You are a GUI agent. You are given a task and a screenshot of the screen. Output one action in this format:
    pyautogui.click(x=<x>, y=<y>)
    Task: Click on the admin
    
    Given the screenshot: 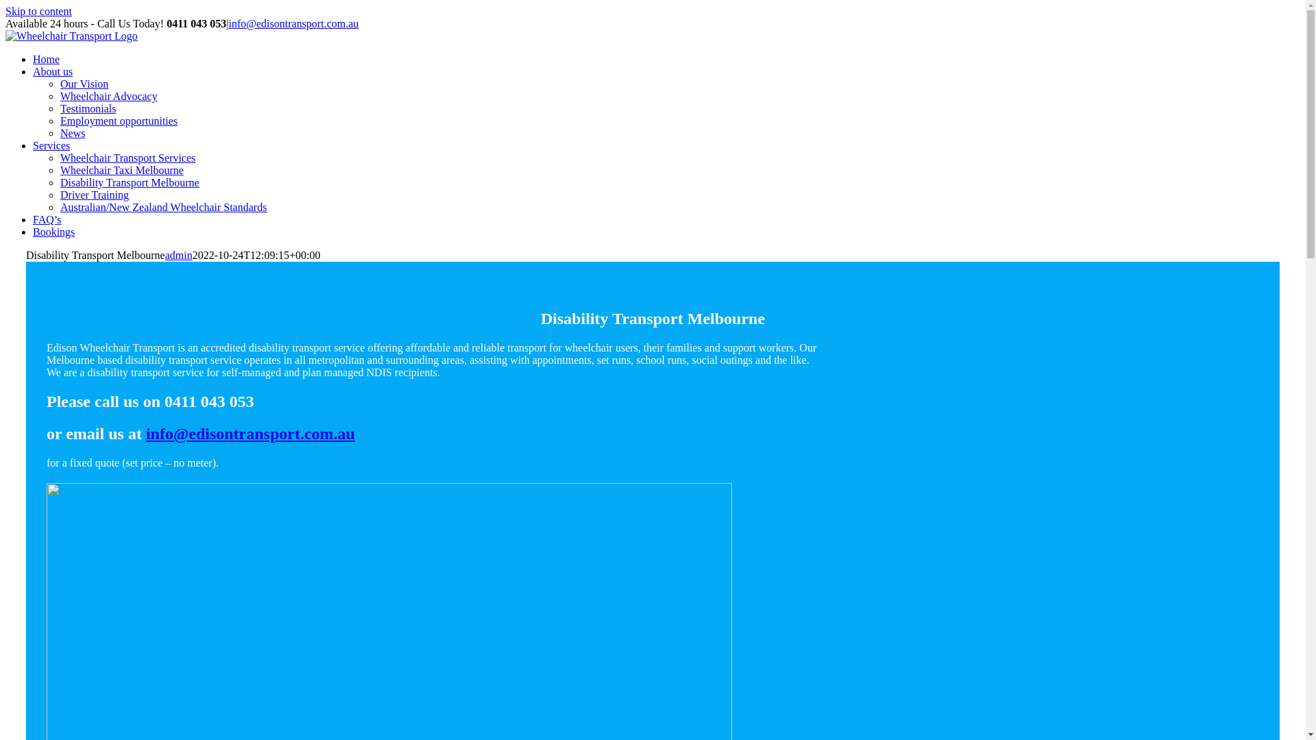 What is the action you would take?
    pyautogui.click(x=179, y=255)
    